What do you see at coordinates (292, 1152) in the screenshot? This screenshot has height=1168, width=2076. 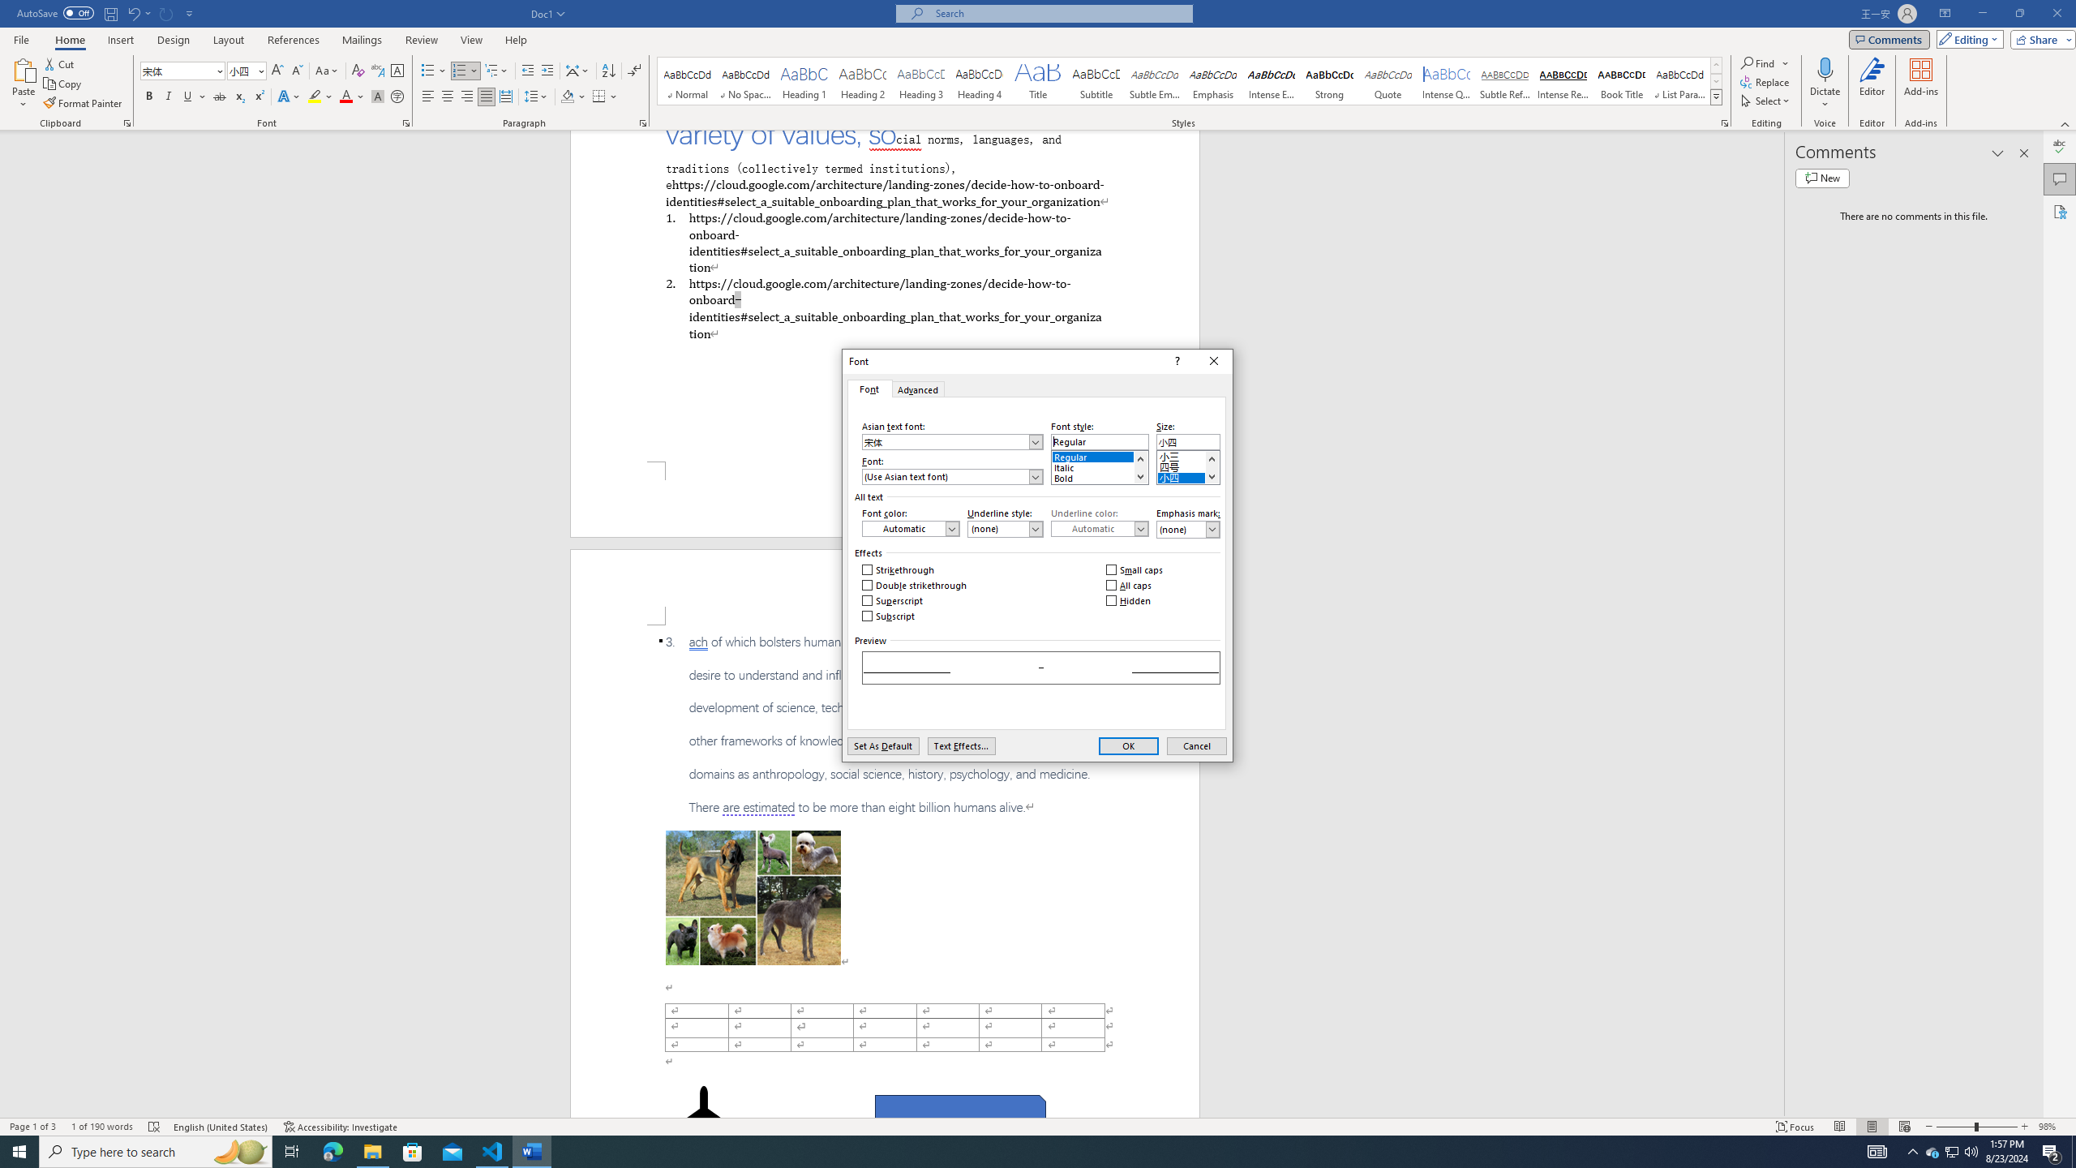 I see `Task View` at bounding box center [292, 1152].